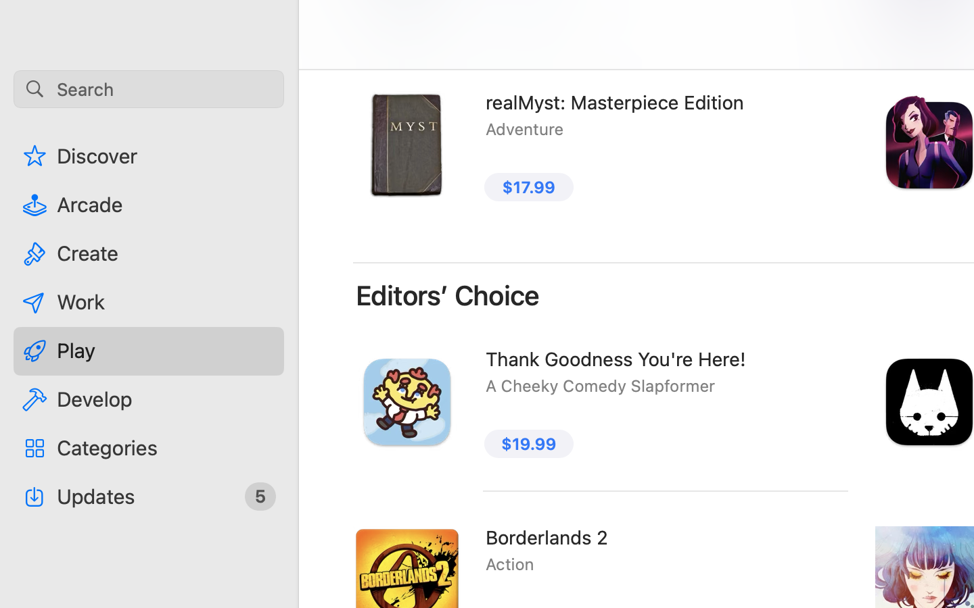  Describe the element at coordinates (448, 296) in the screenshot. I see `Editors’ Choice` at that location.